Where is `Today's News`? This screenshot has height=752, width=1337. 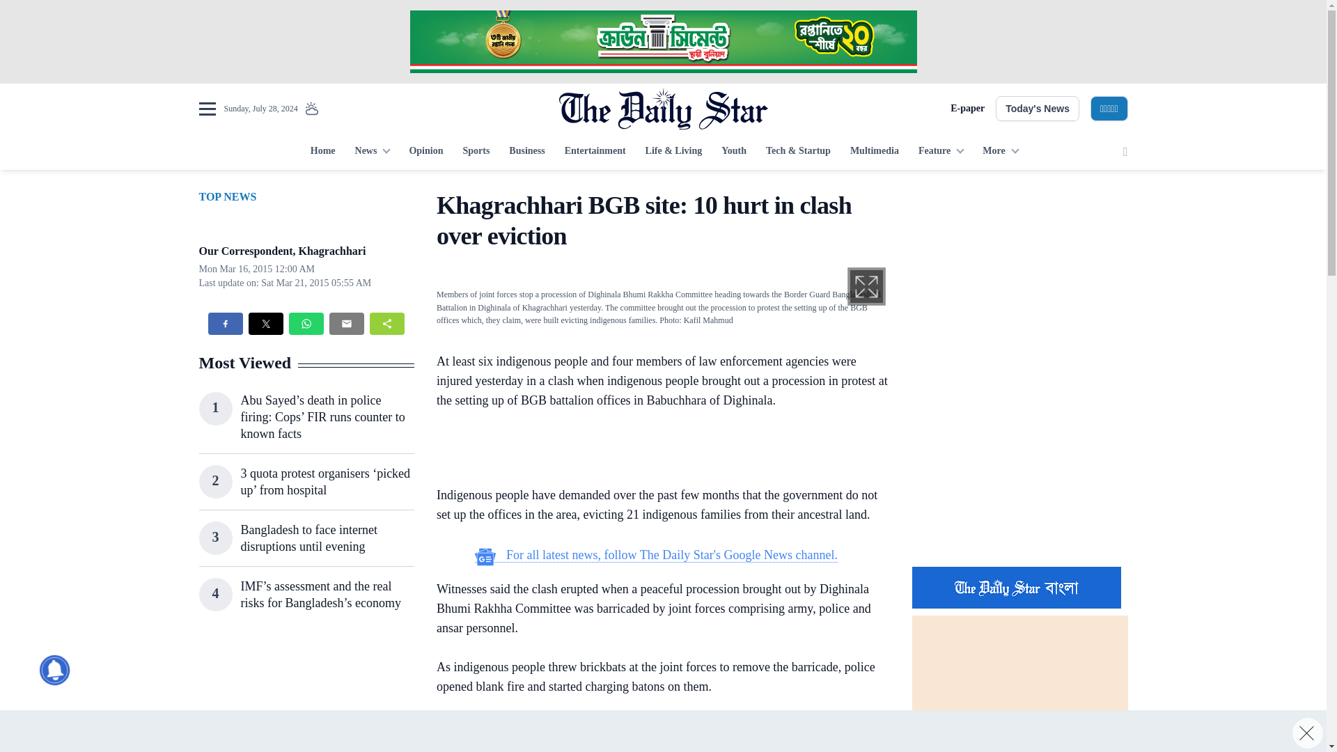 Today's News is located at coordinates (1038, 109).